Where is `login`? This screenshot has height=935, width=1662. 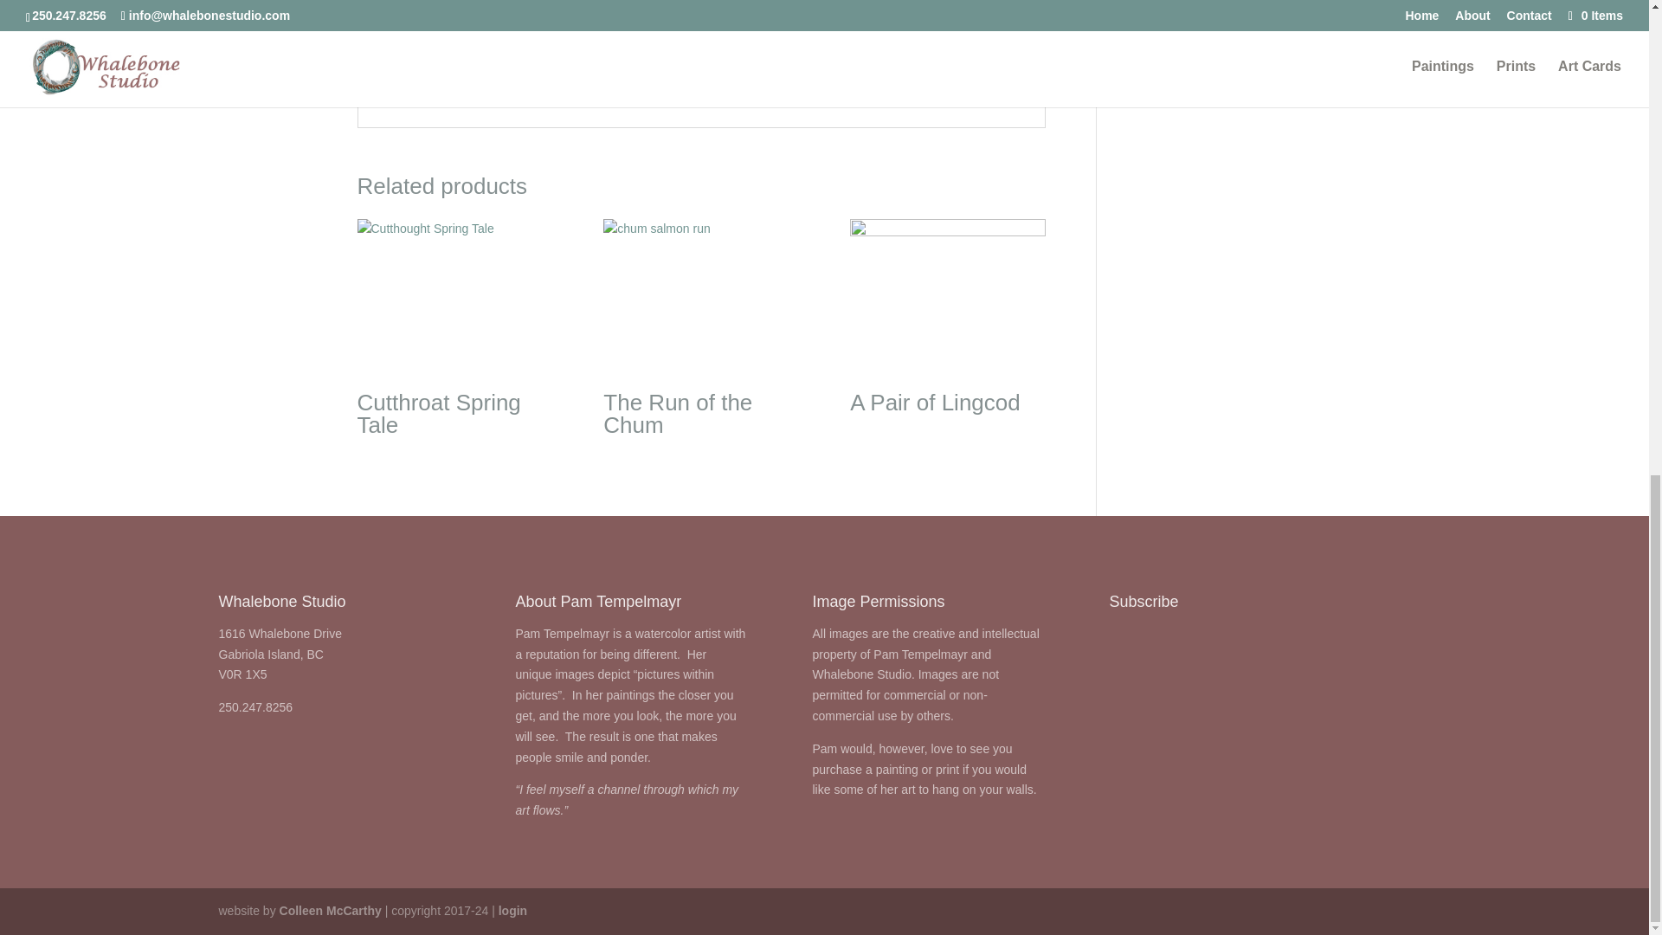 login is located at coordinates (512, 911).